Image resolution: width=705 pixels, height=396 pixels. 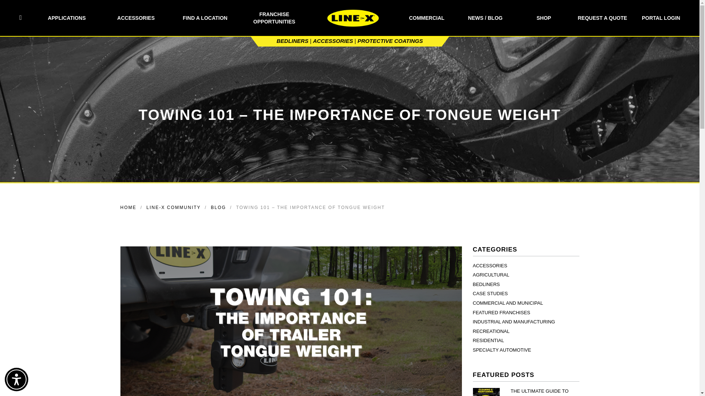 What do you see at coordinates (16, 379) in the screenshot?
I see `Accessibility Menu` at bounding box center [16, 379].